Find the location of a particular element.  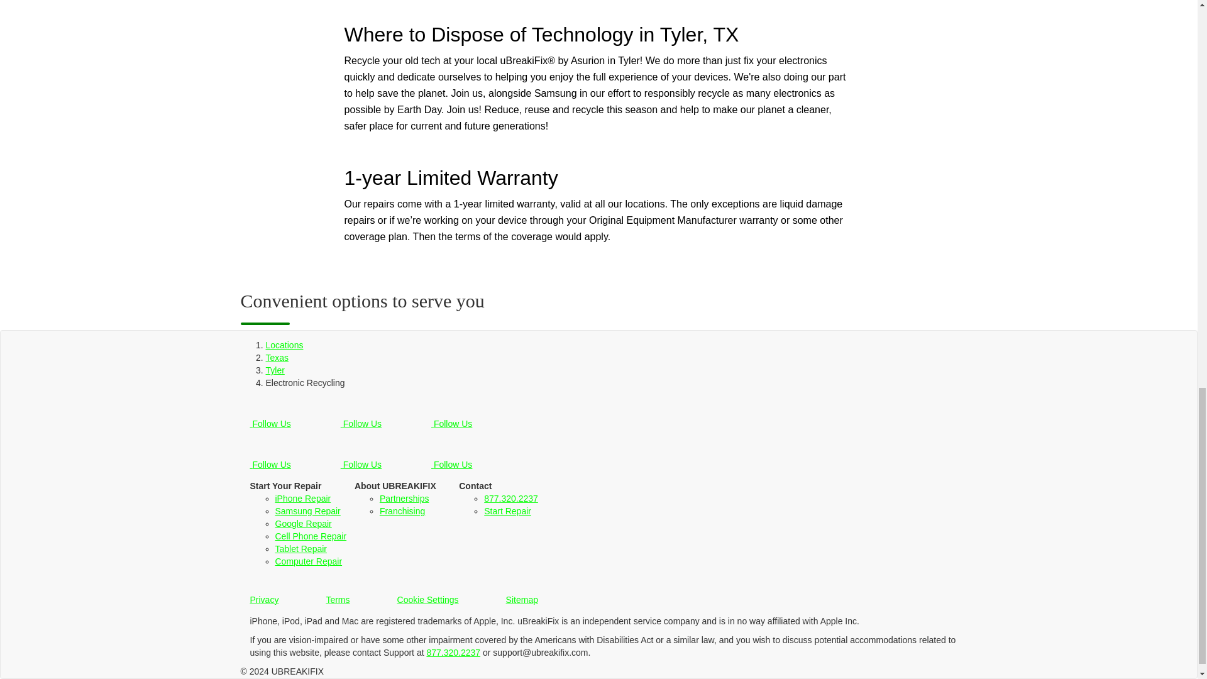

Follow Us is located at coordinates (453, 419).